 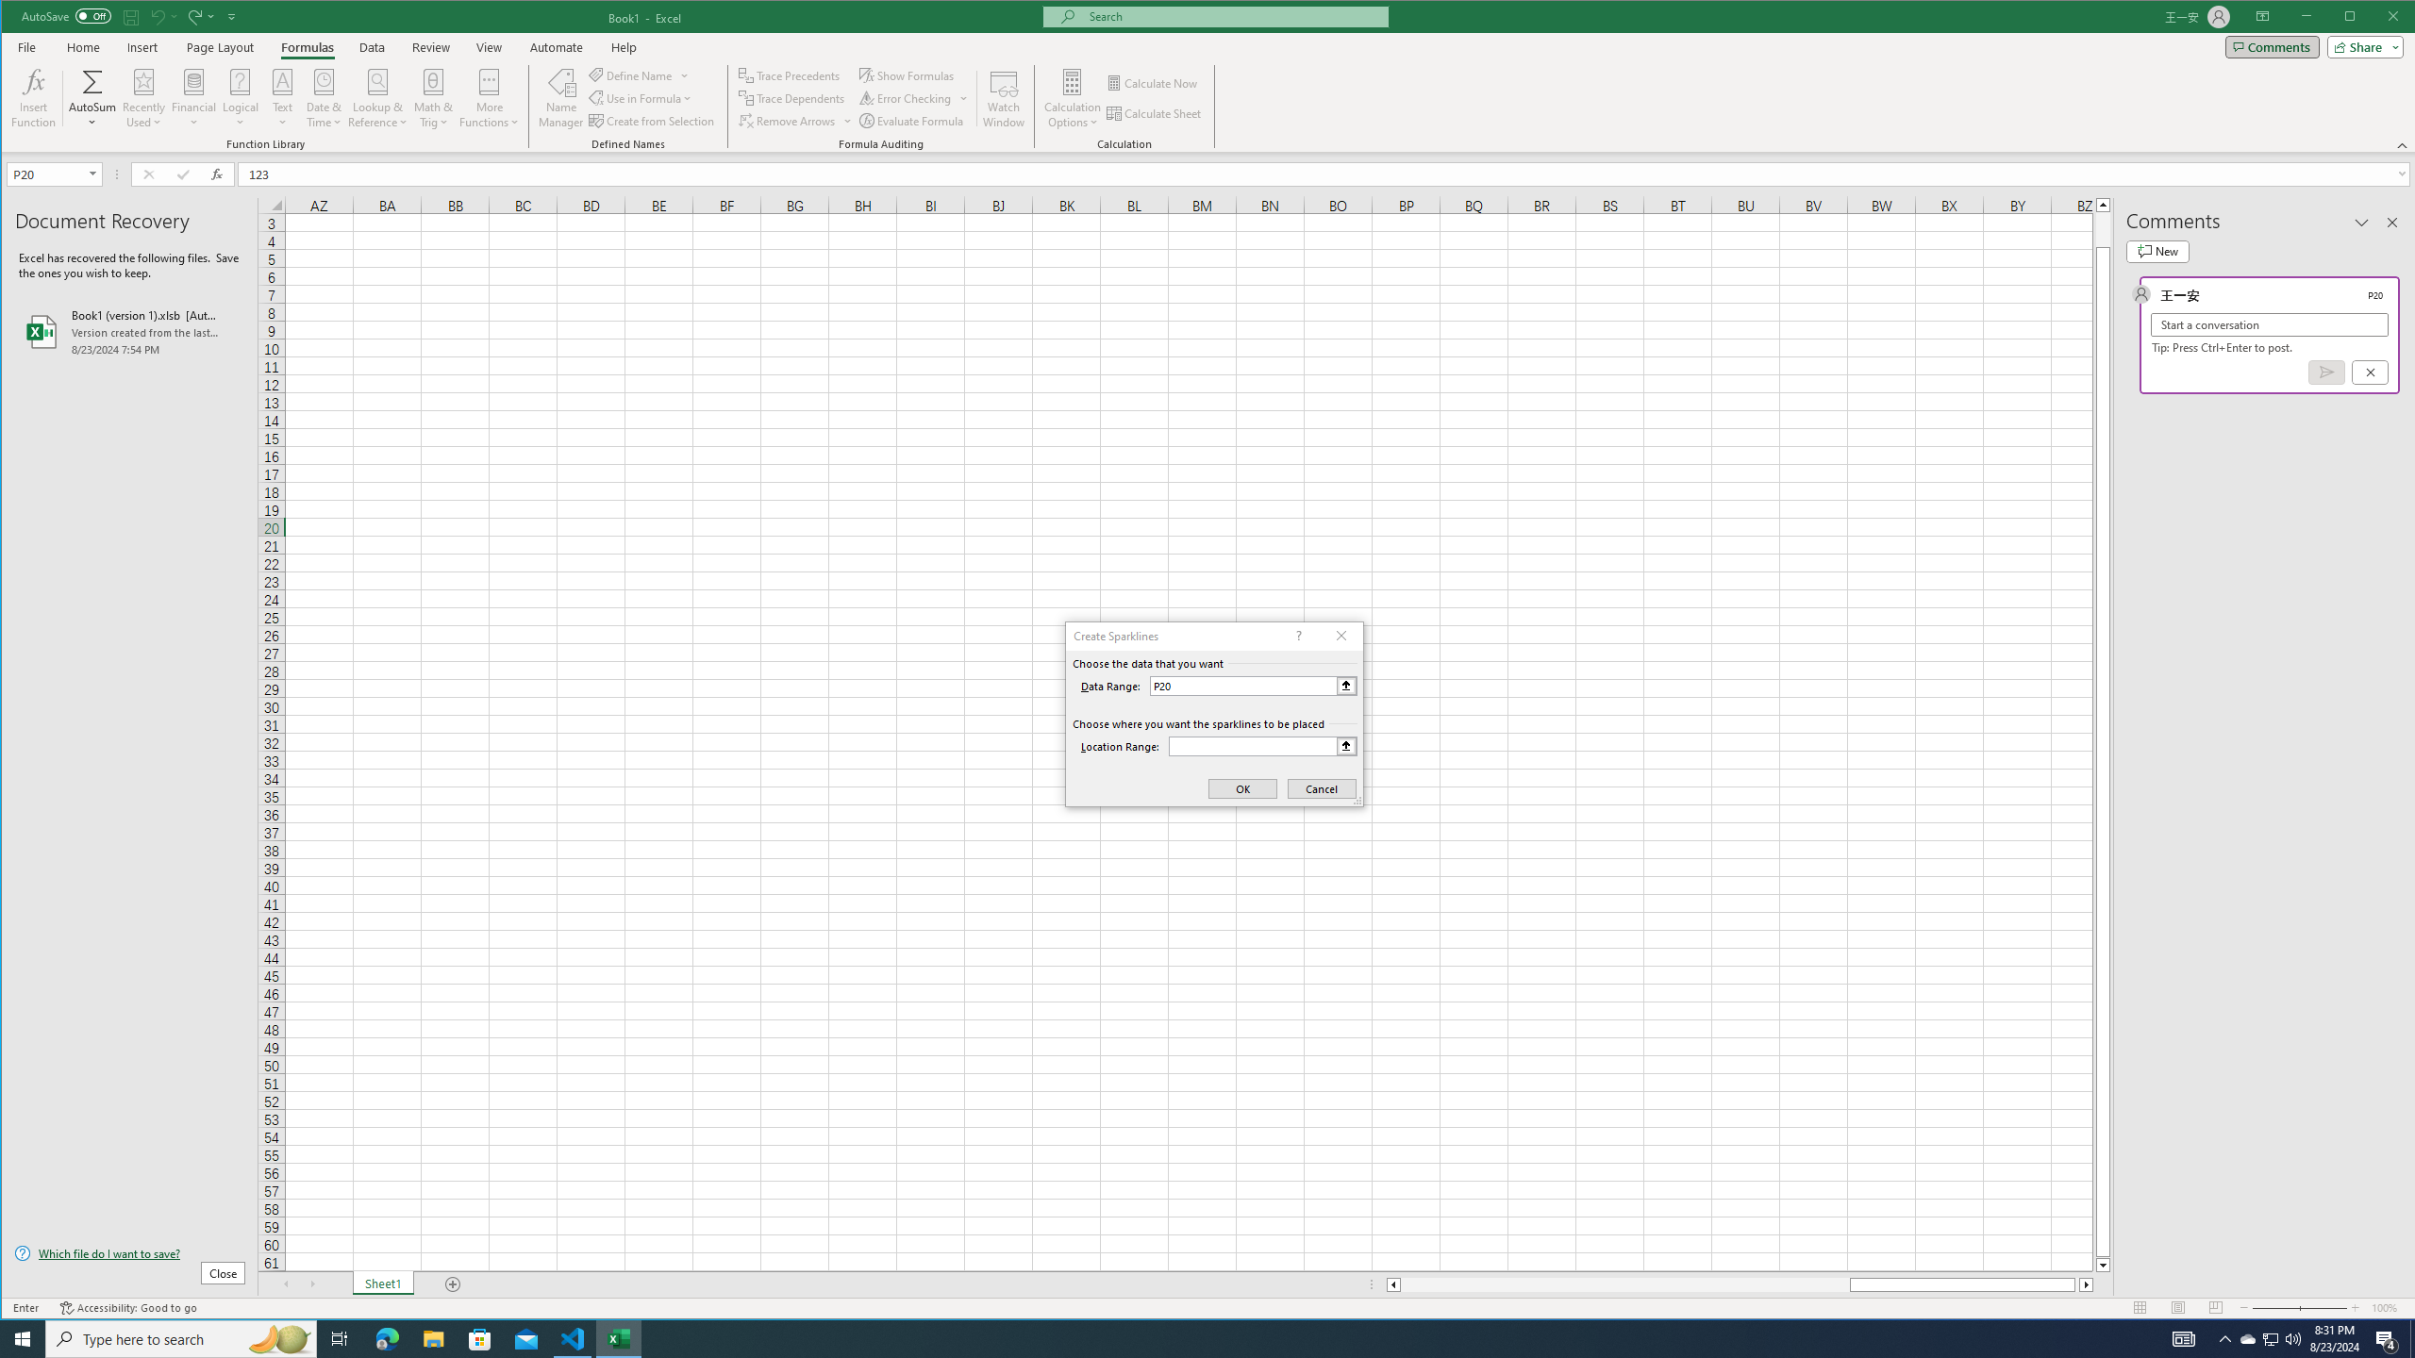 I want to click on Insert, so click(x=142, y=47).